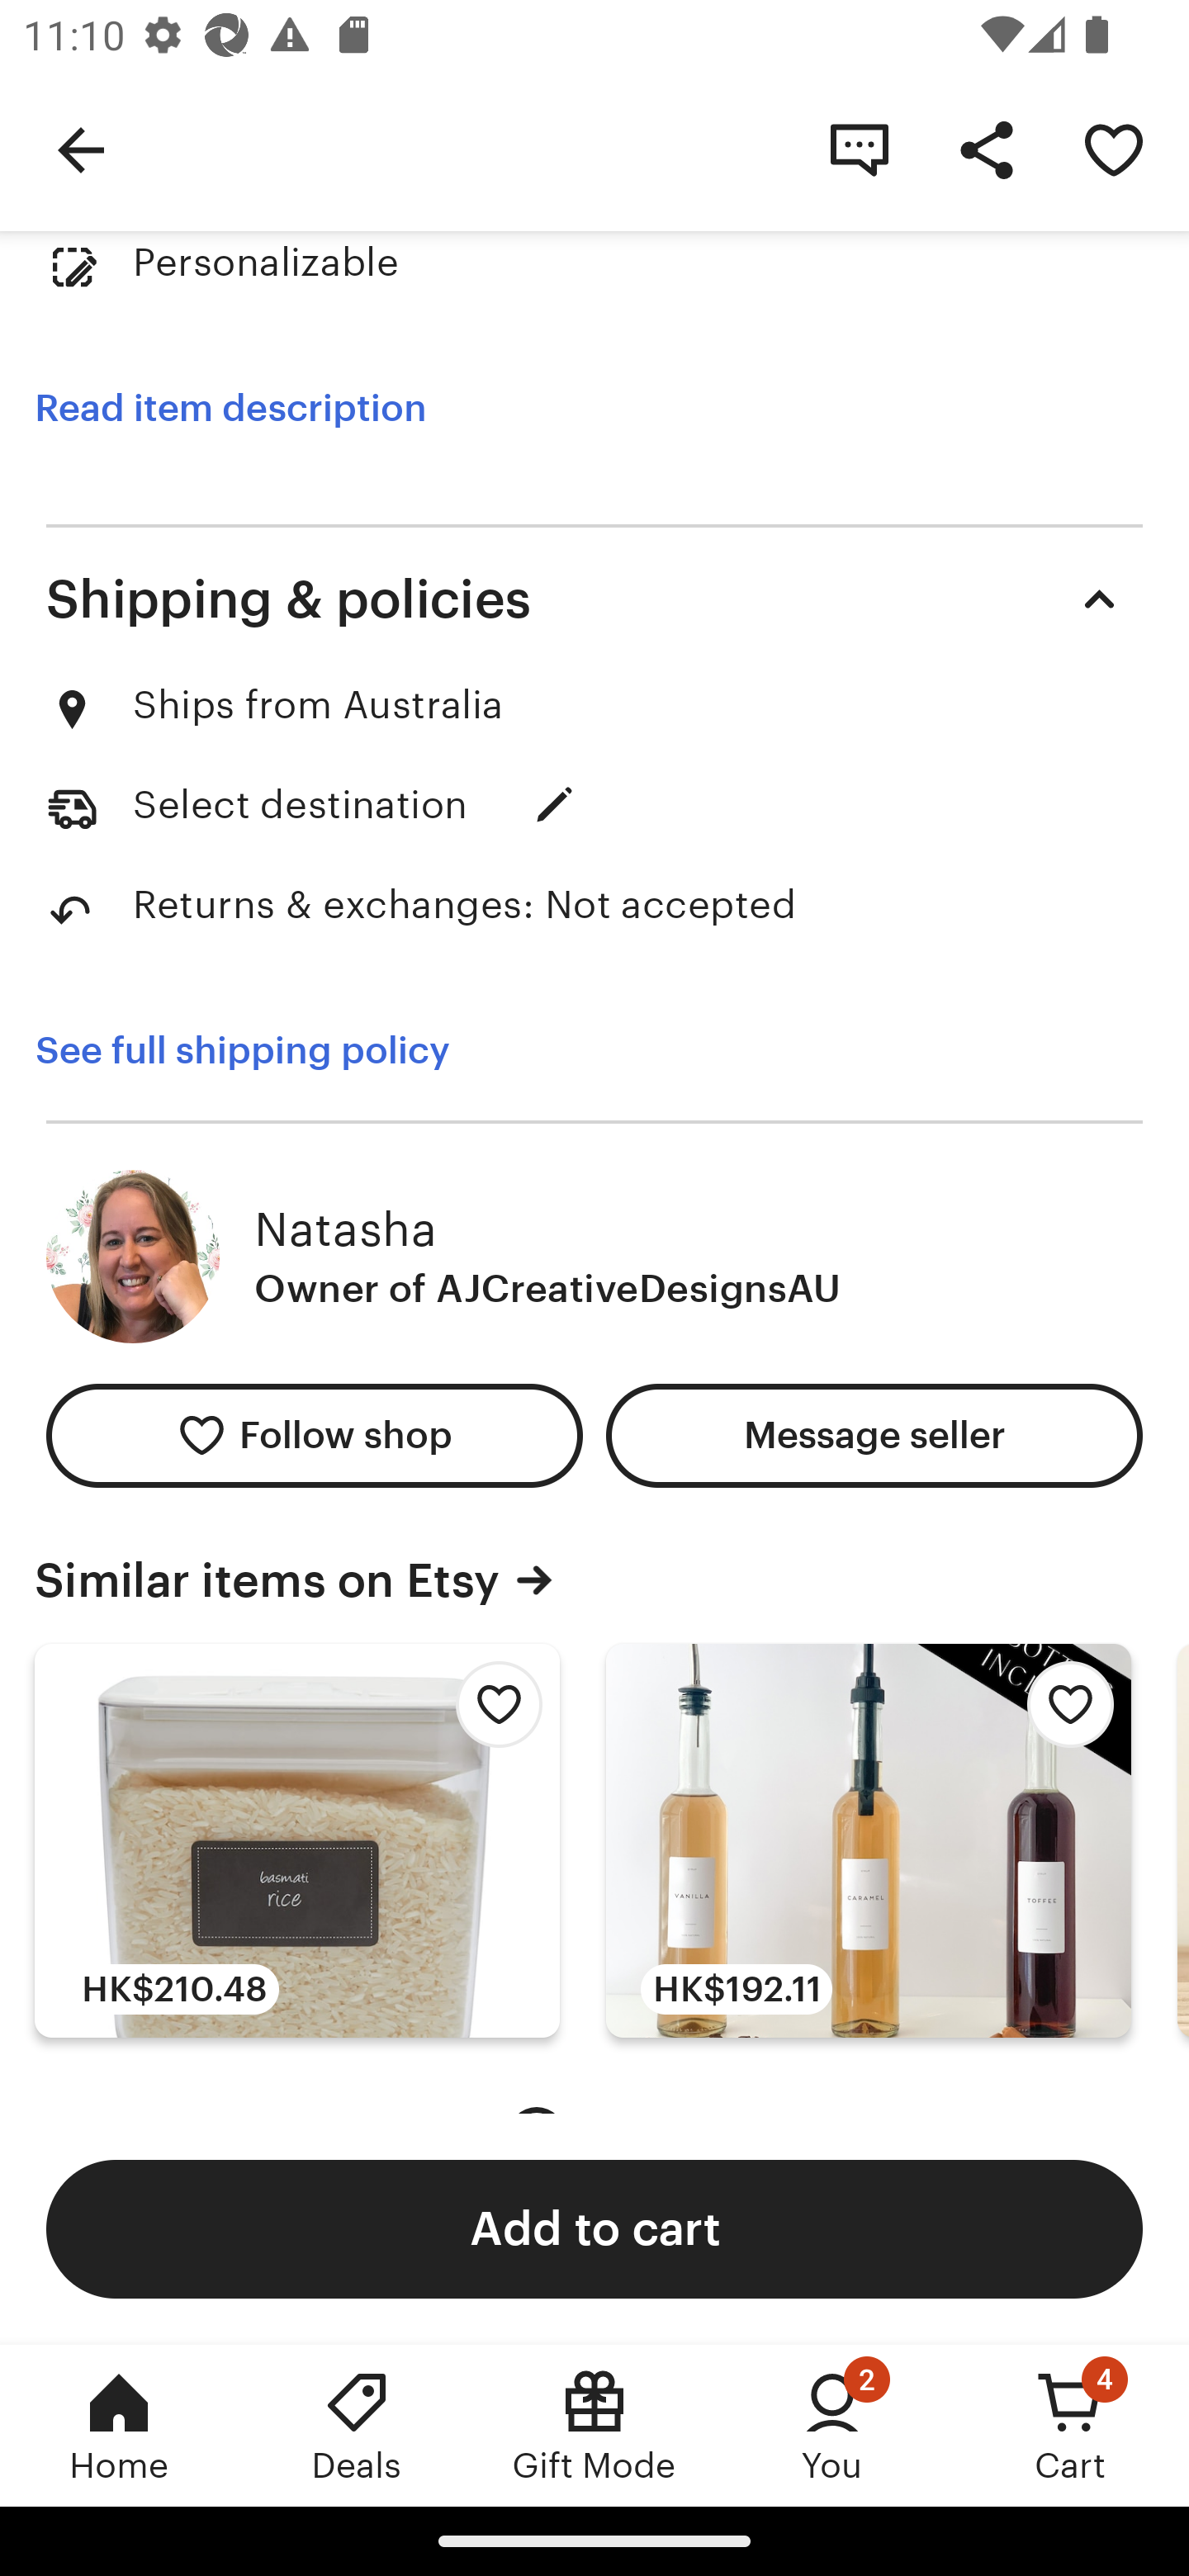  What do you see at coordinates (265, 1050) in the screenshot?
I see `See full shipping policy` at bounding box center [265, 1050].